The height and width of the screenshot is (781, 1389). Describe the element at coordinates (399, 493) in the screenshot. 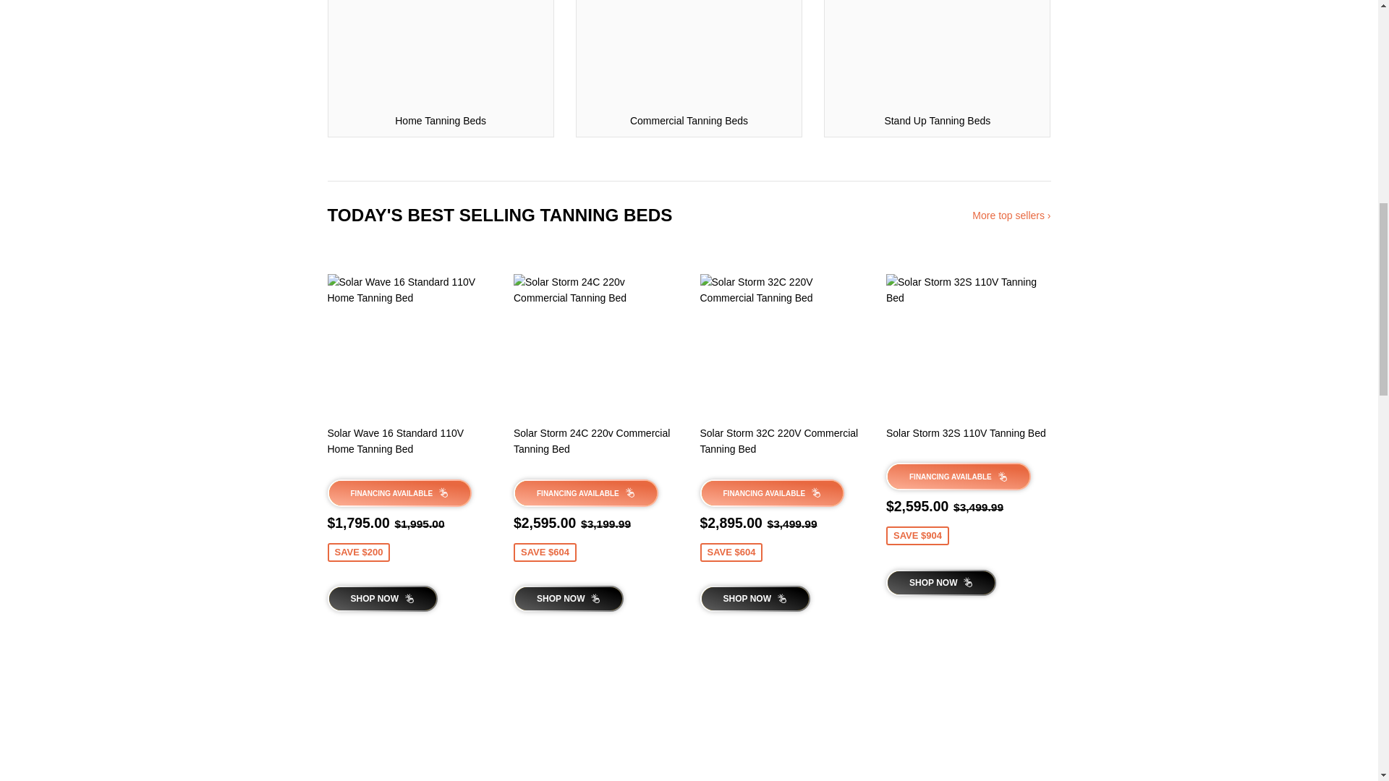

I see `FINANCING AVAILABLE` at that location.